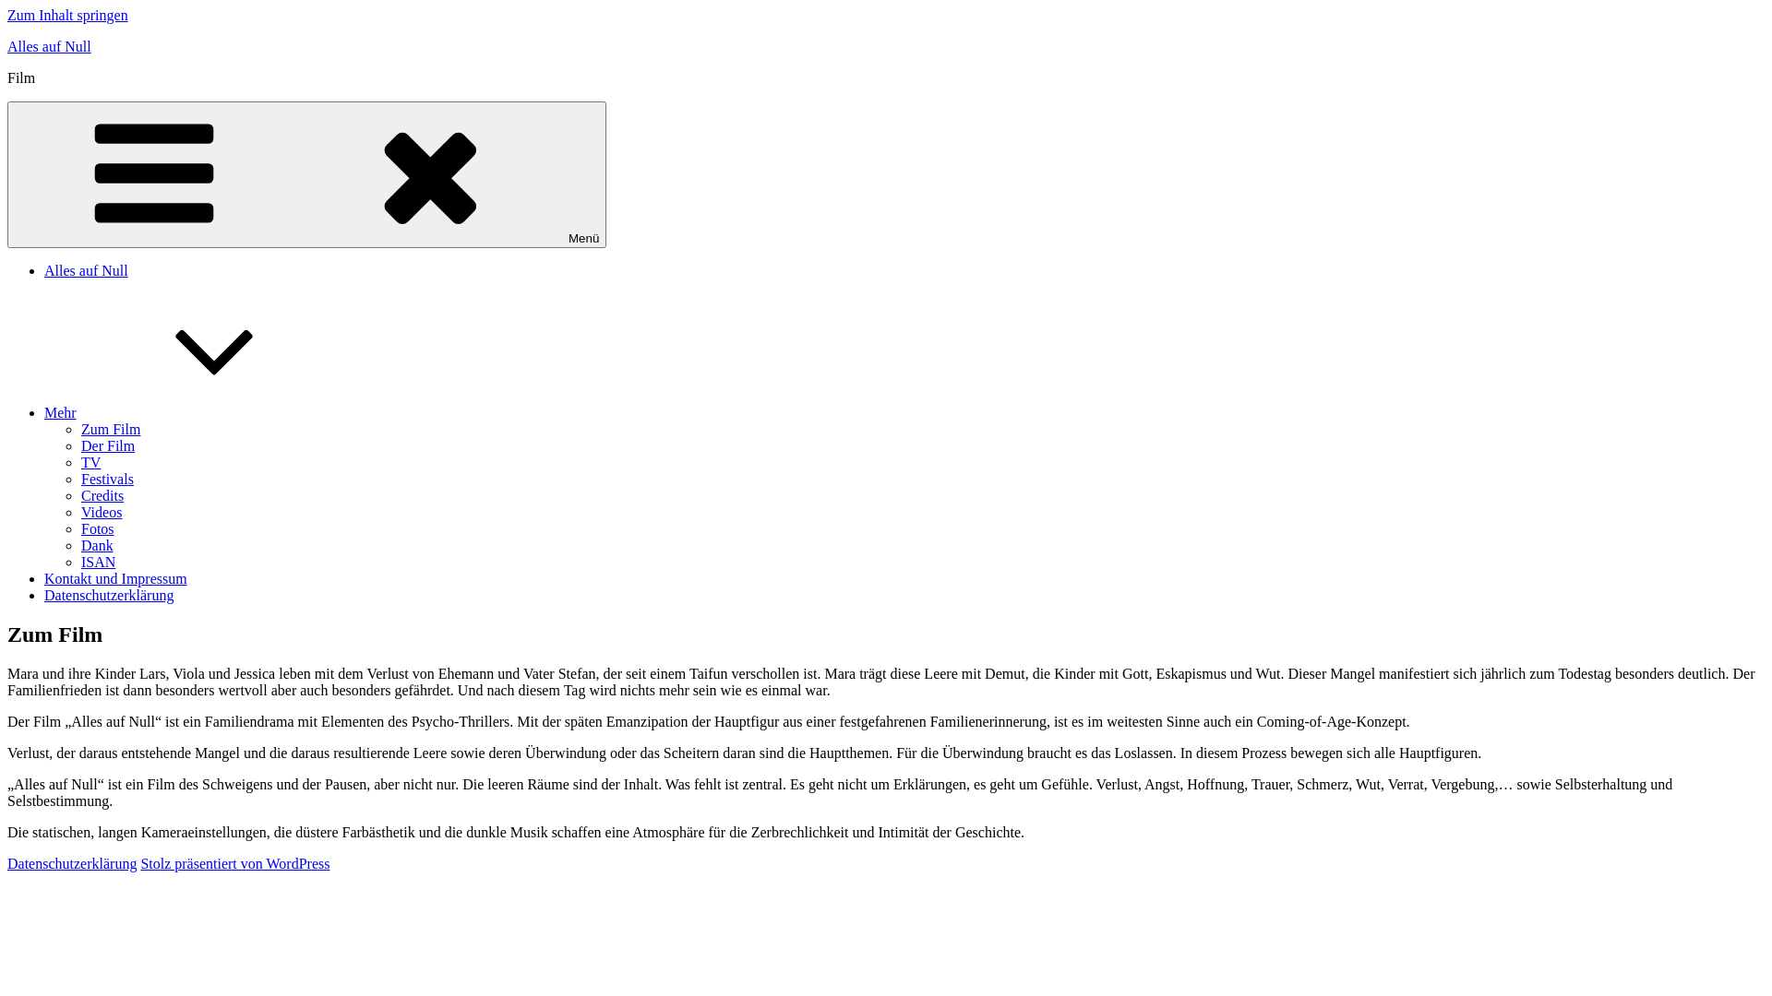  Describe the element at coordinates (102, 496) in the screenshot. I see `Credits` at that location.